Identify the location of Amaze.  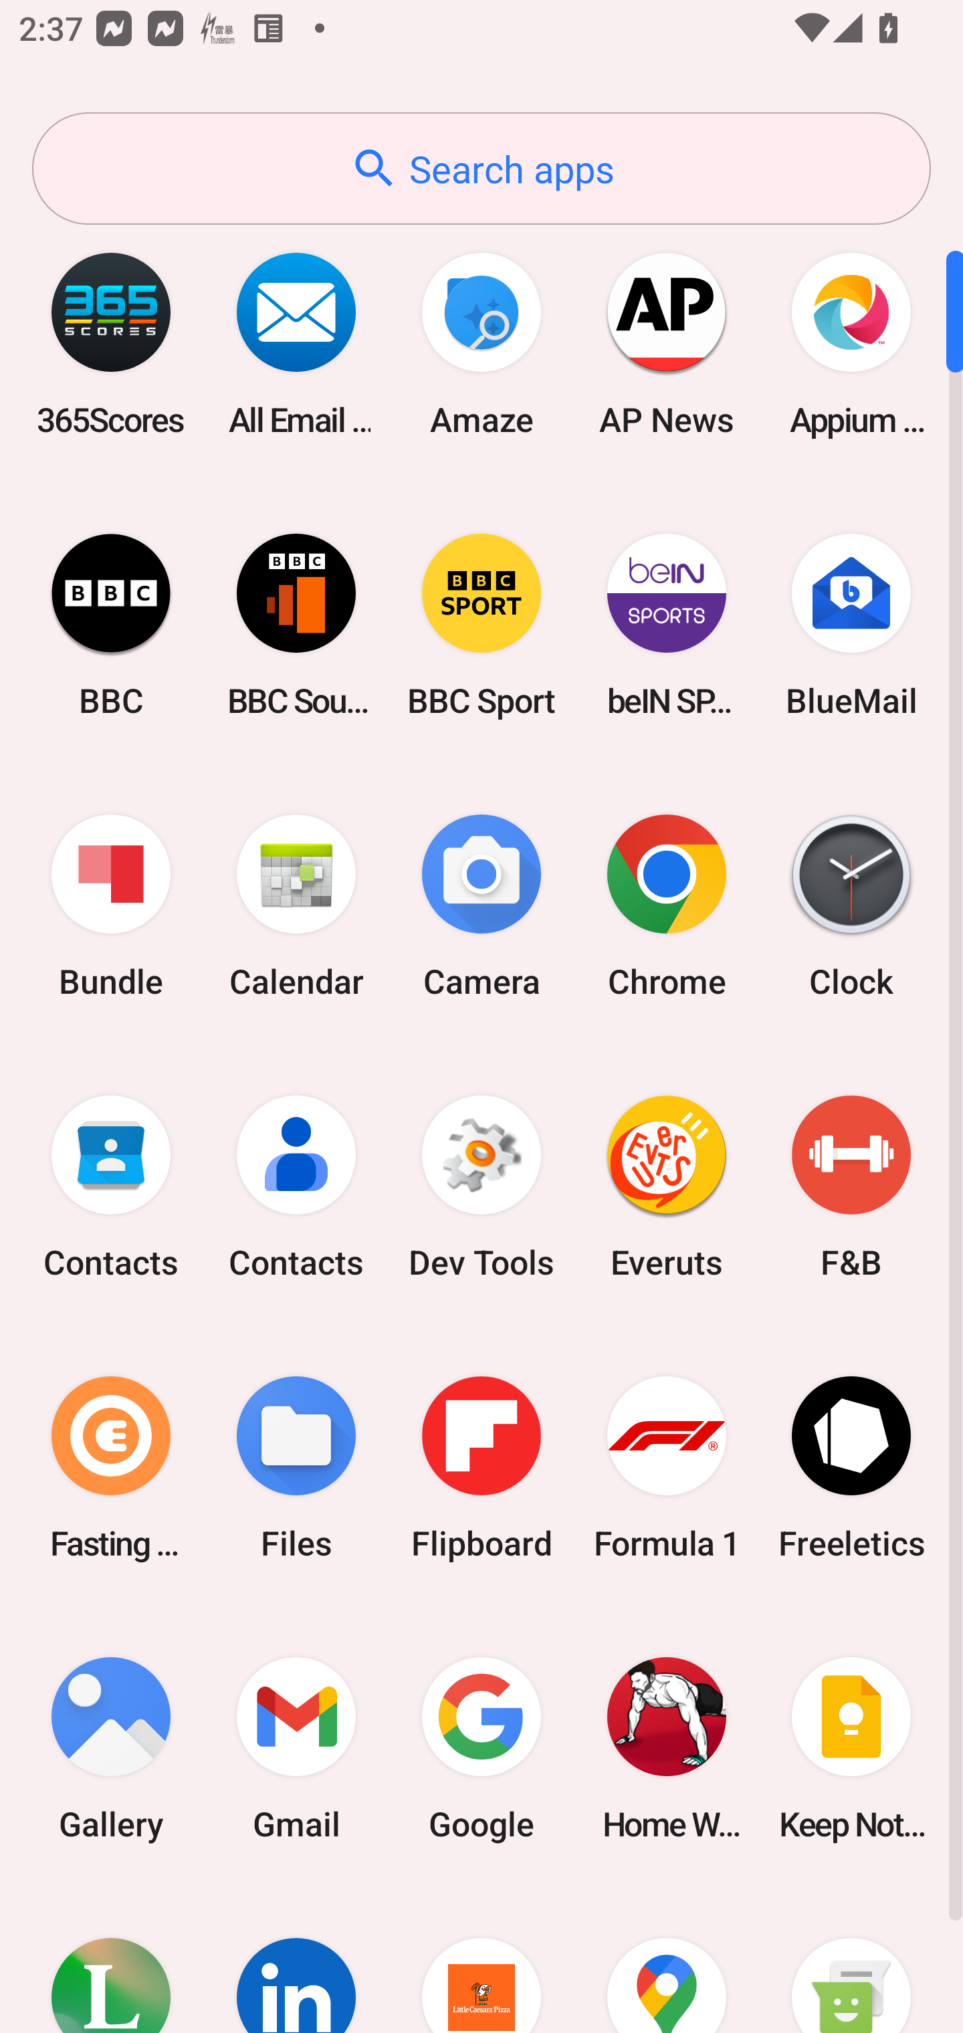
(481, 344).